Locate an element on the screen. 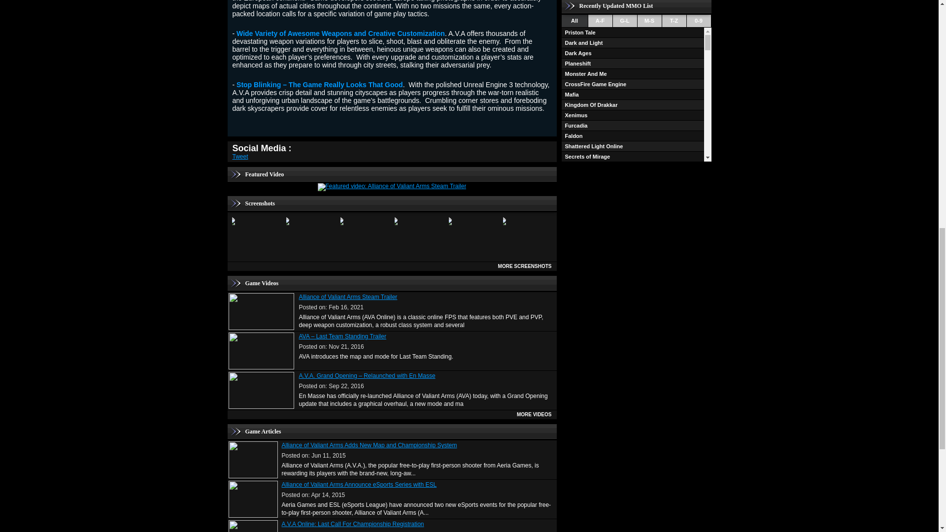  Alliance of Valiant Arms Steam Trailer is located at coordinates (392, 186).